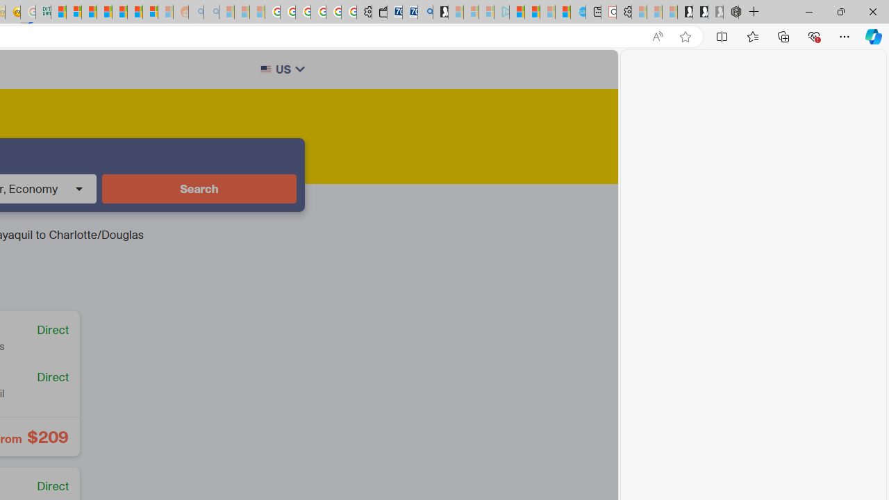 This screenshot has width=889, height=500. Describe the element at coordinates (486, 12) in the screenshot. I see `Microsoft account | Privacy - Sleeping` at that location.